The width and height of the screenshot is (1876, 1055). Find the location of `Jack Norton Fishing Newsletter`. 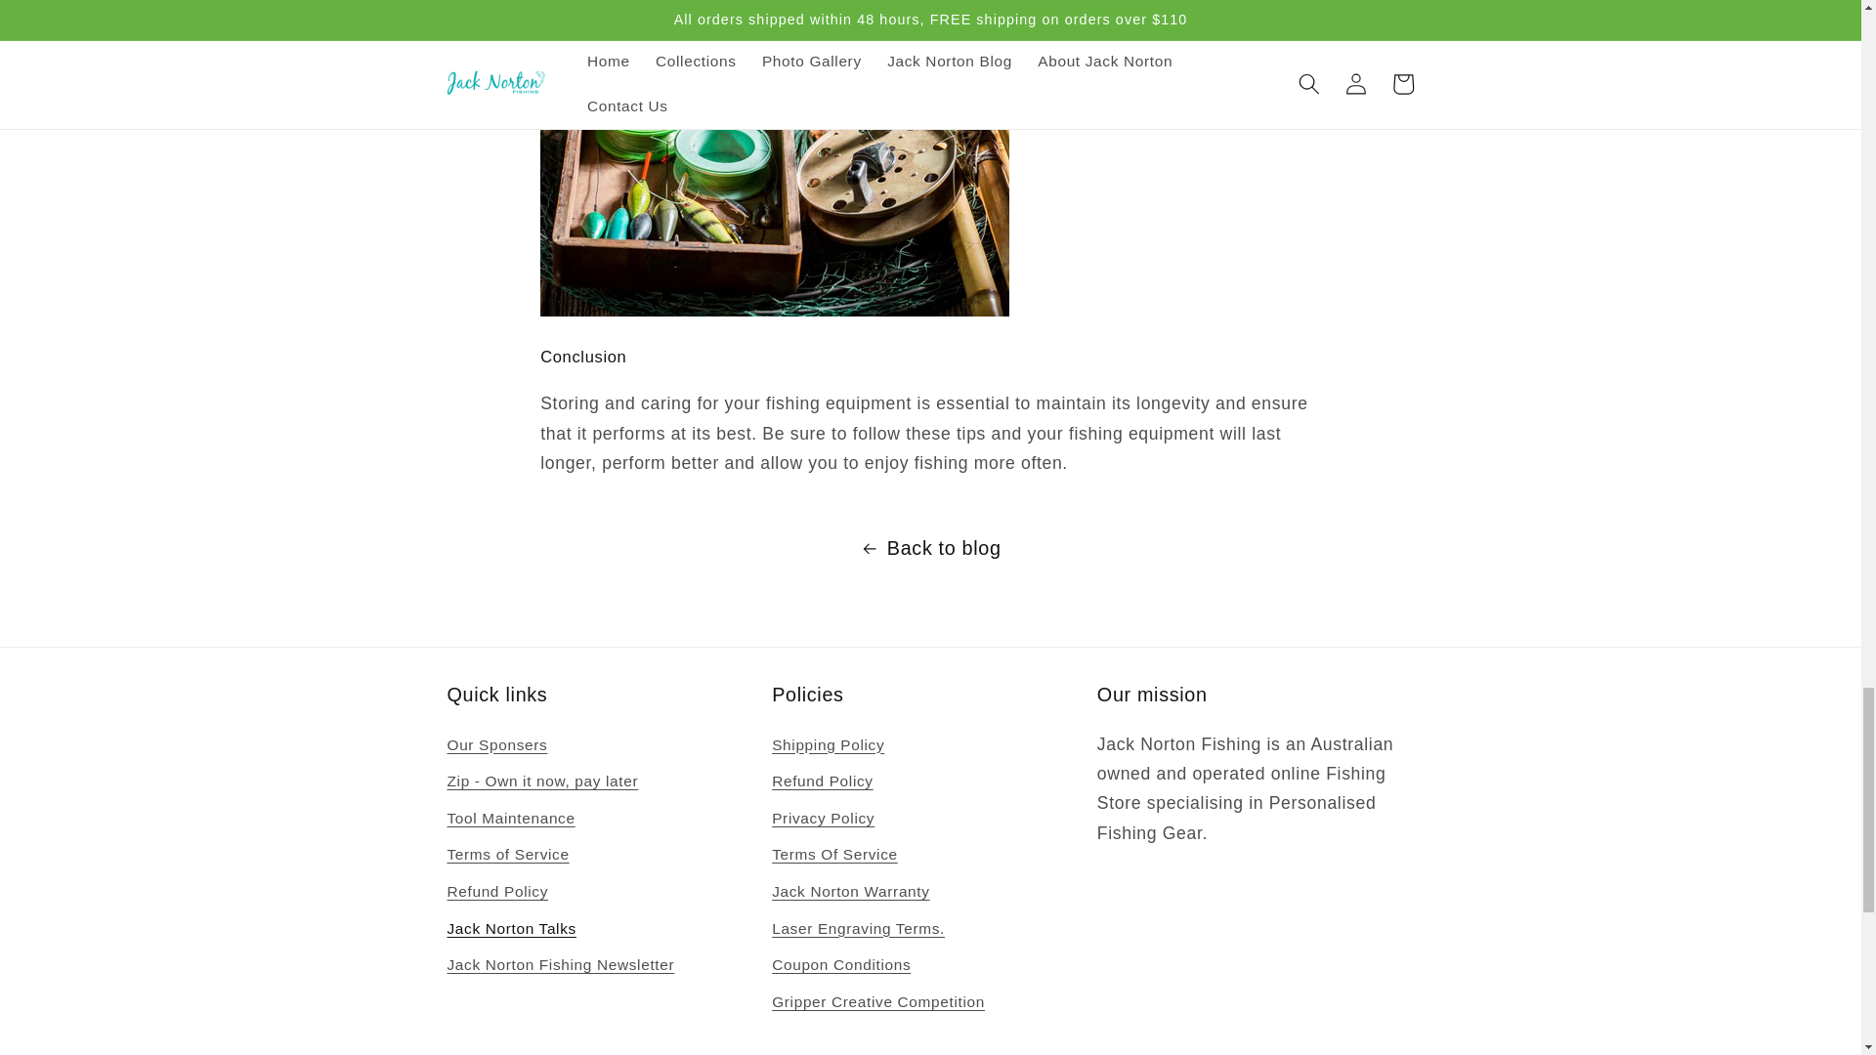

Jack Norton Fishing Newsletter is located at coordinates (561, 965).